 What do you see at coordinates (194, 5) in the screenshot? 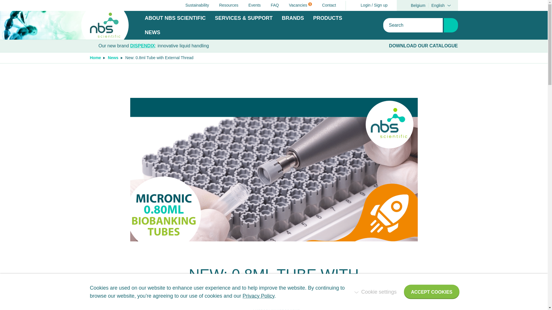
I see `Sustainability` at bounding box center [194, 5].